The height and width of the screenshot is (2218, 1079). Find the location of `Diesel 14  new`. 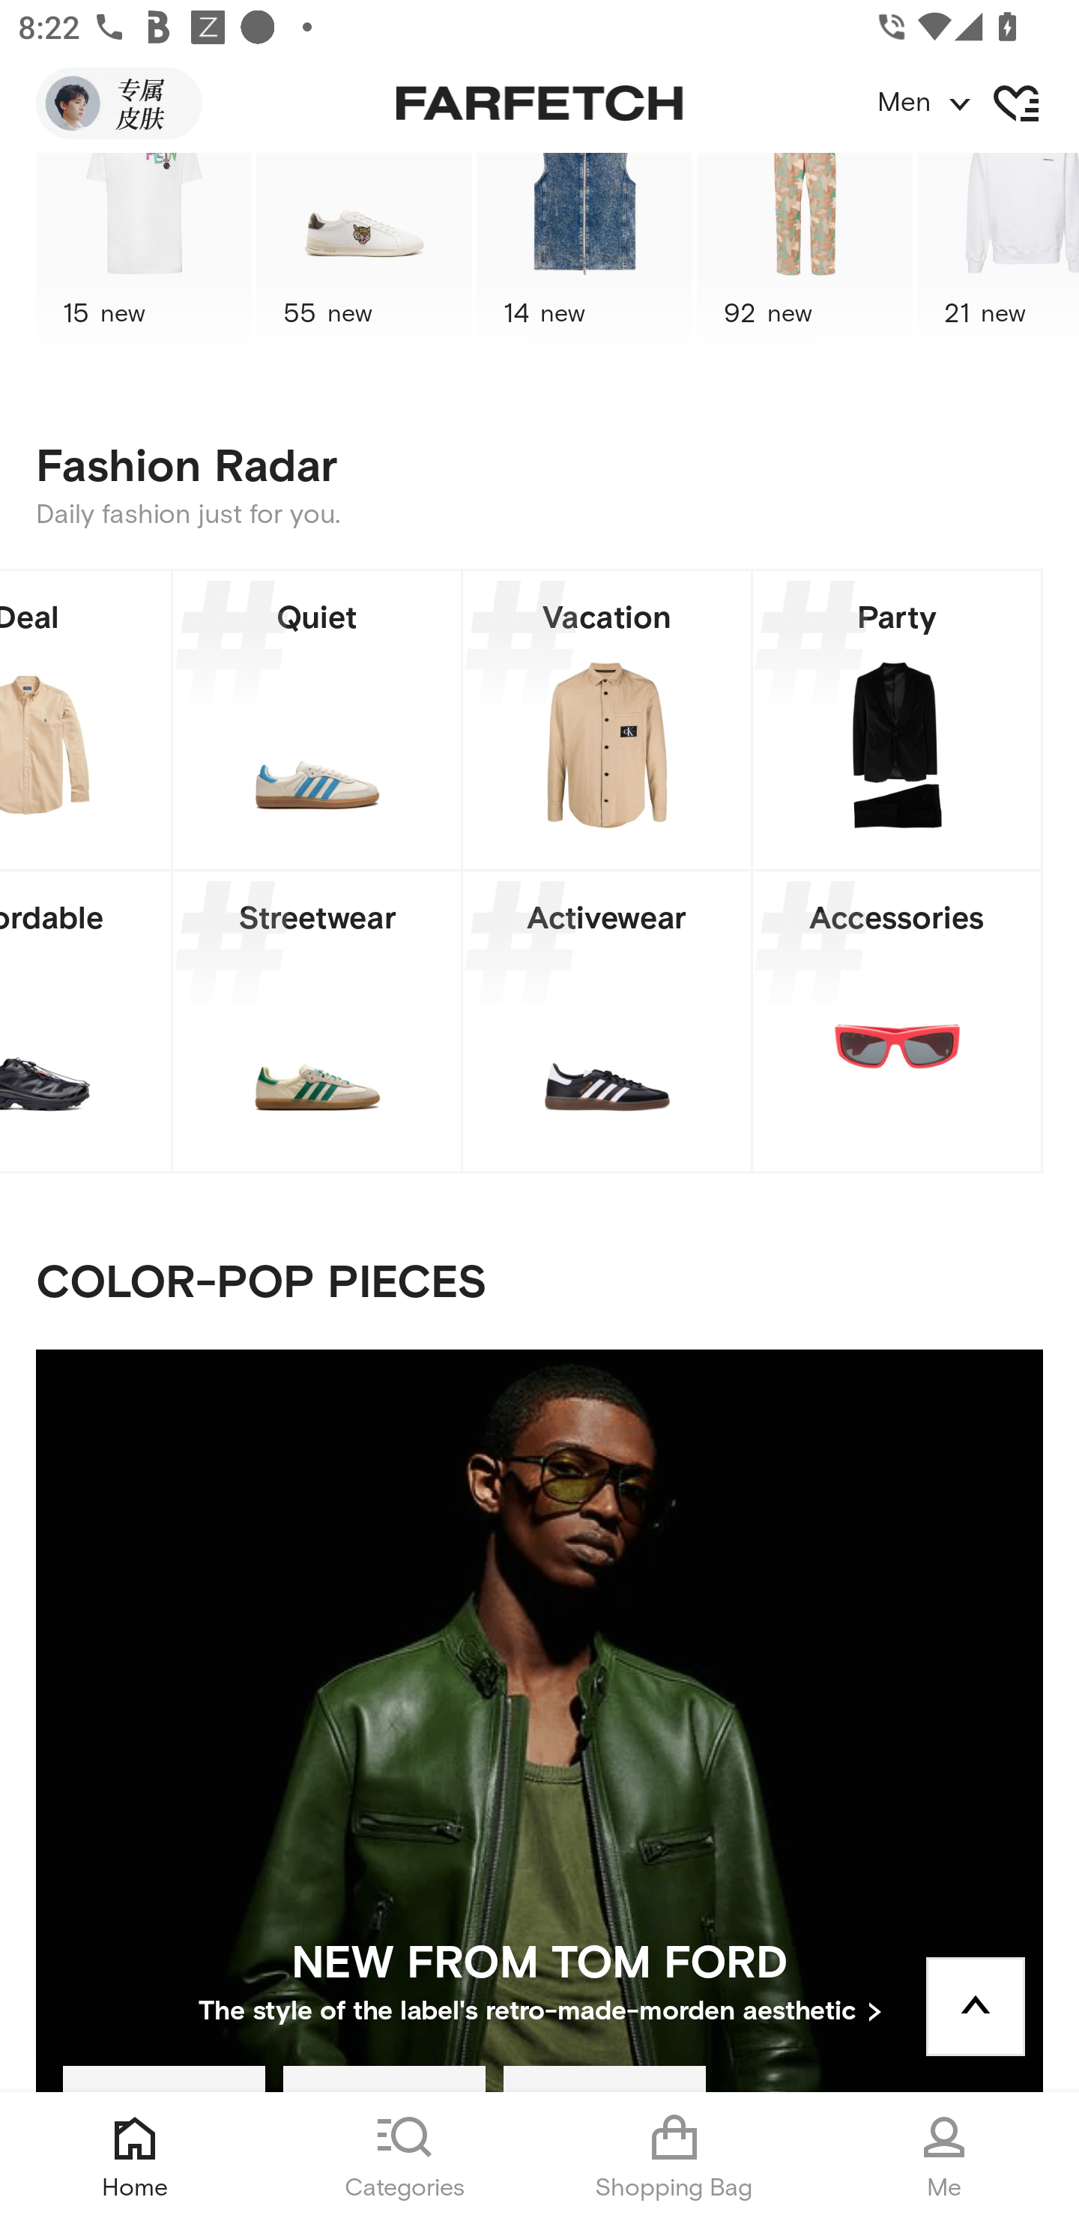

Diesel 14  new is located at coordinates (584, 255).